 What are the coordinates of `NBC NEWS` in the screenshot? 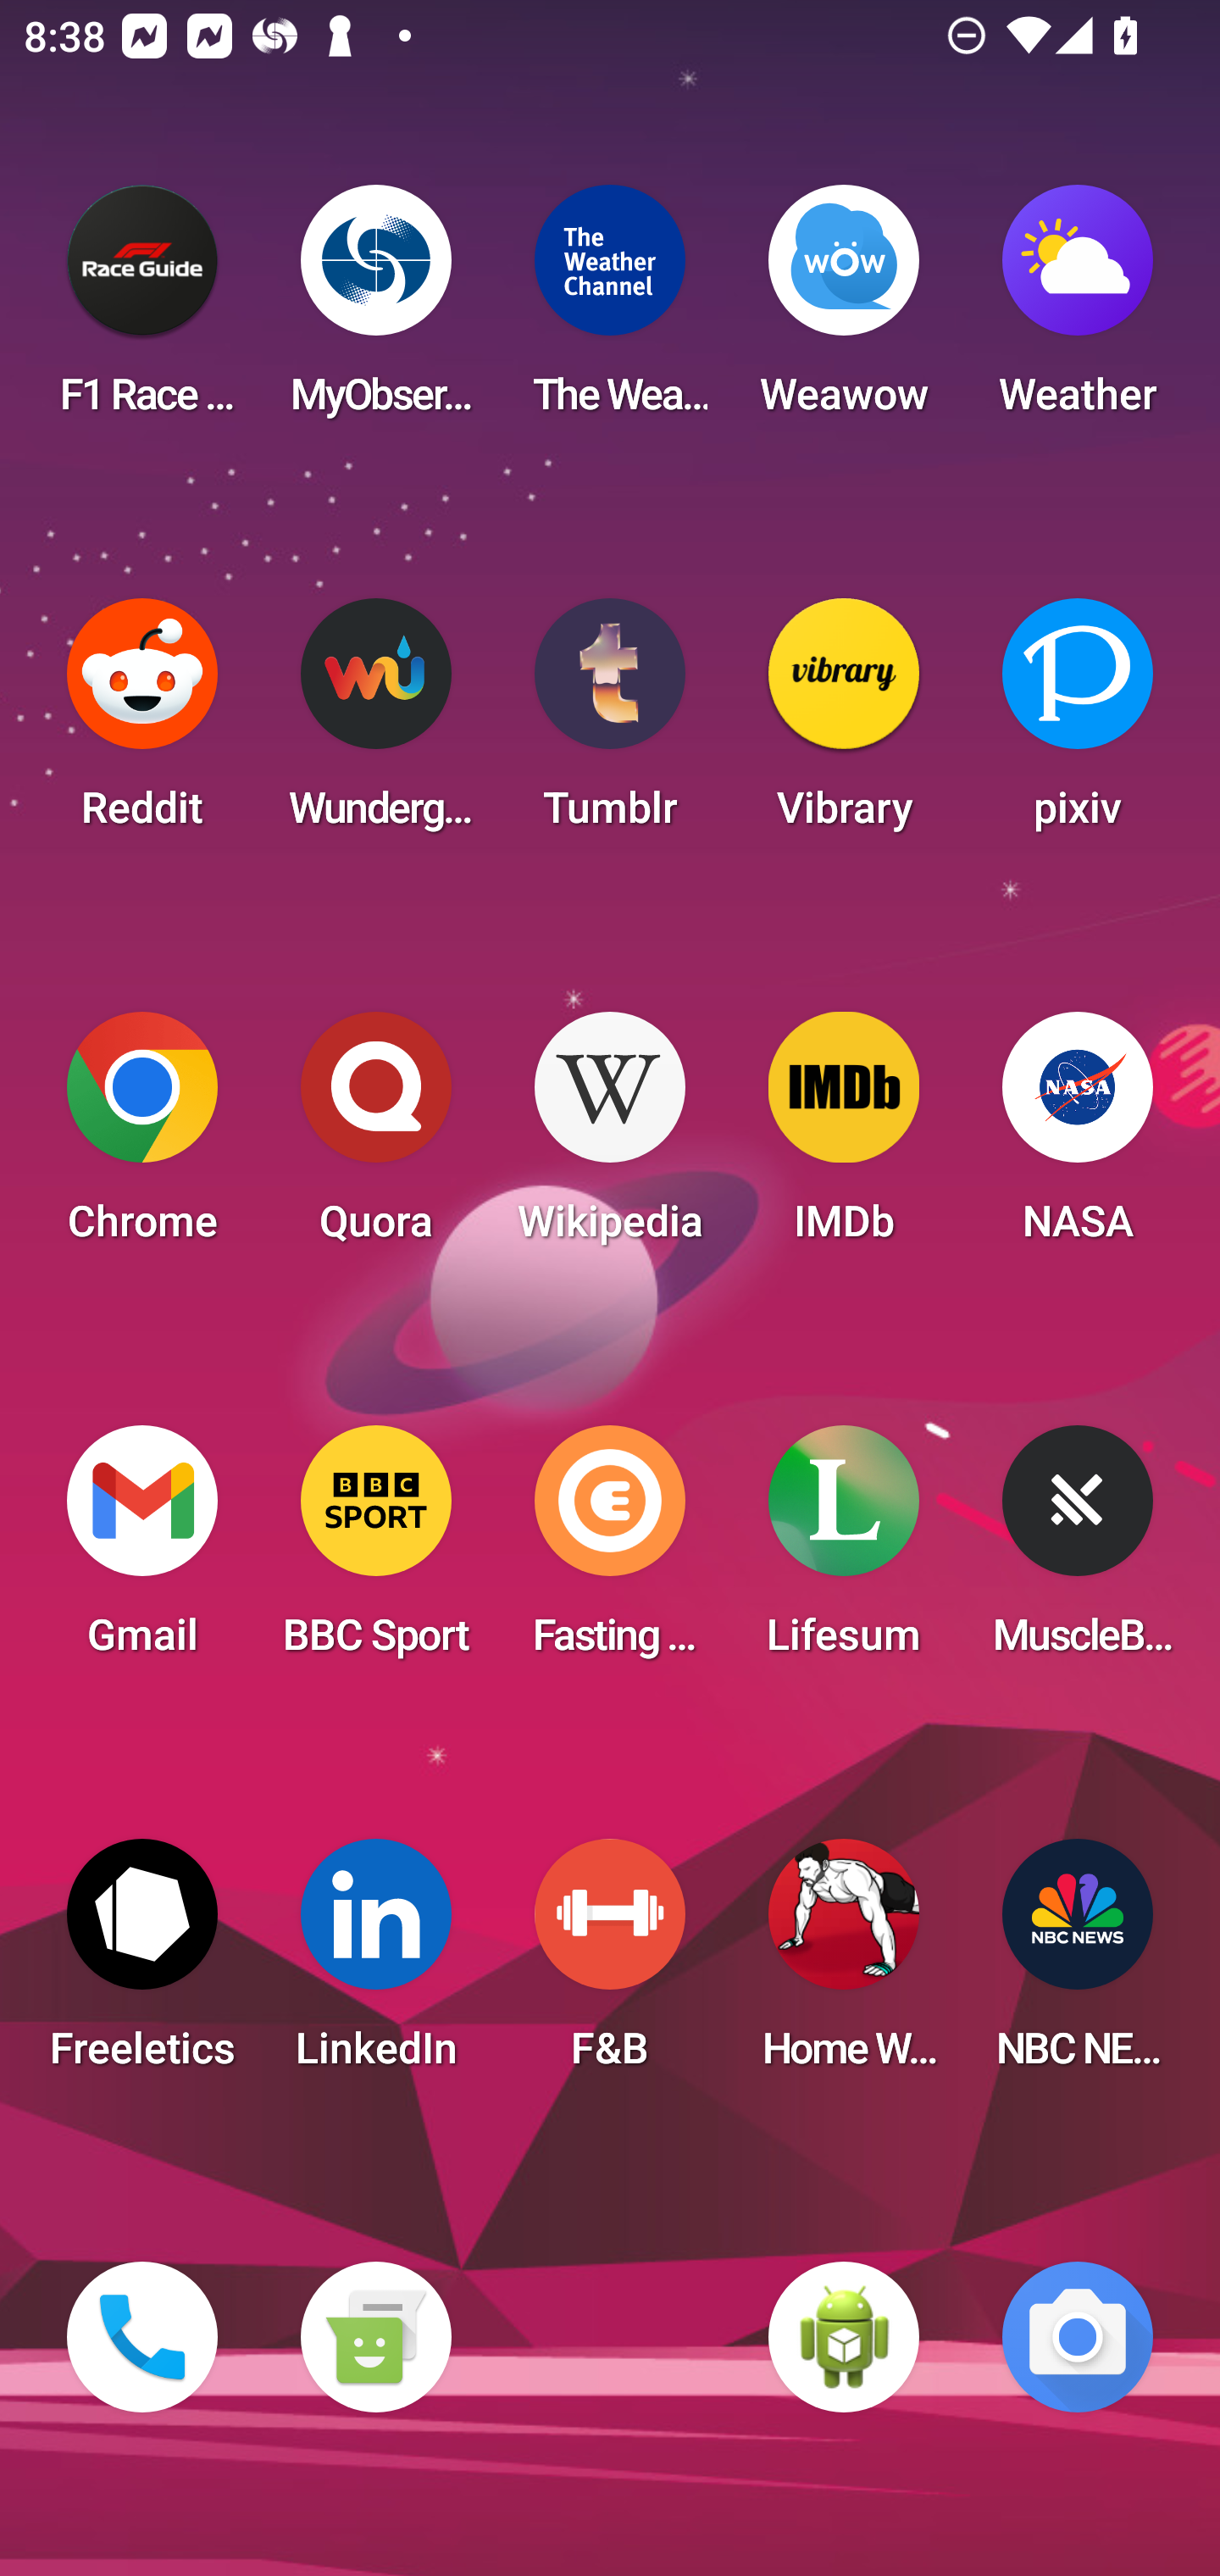 It's located at (1078, 1964).